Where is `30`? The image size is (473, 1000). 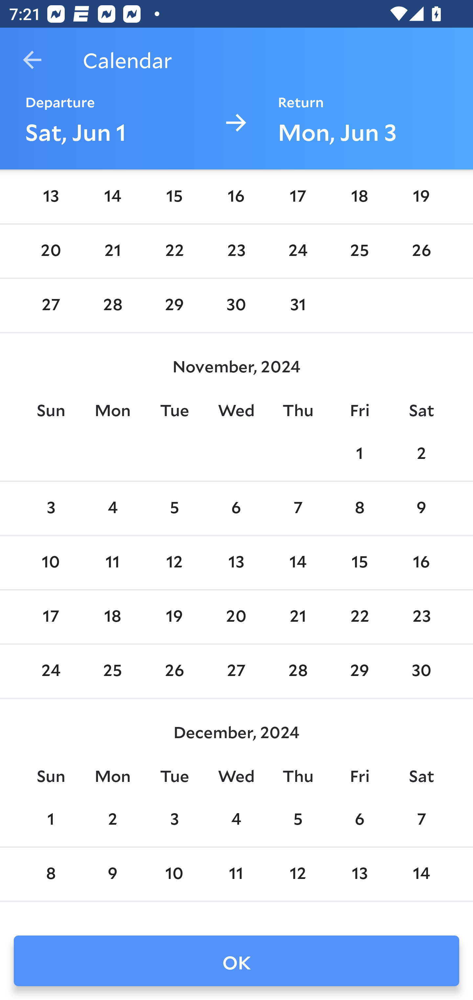 30 is located at coordinates (421, 671).